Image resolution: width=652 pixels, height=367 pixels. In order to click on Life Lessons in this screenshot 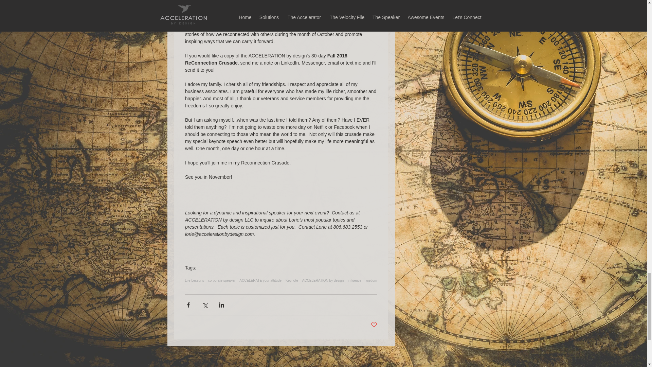, I will do `click(194, 280)`.